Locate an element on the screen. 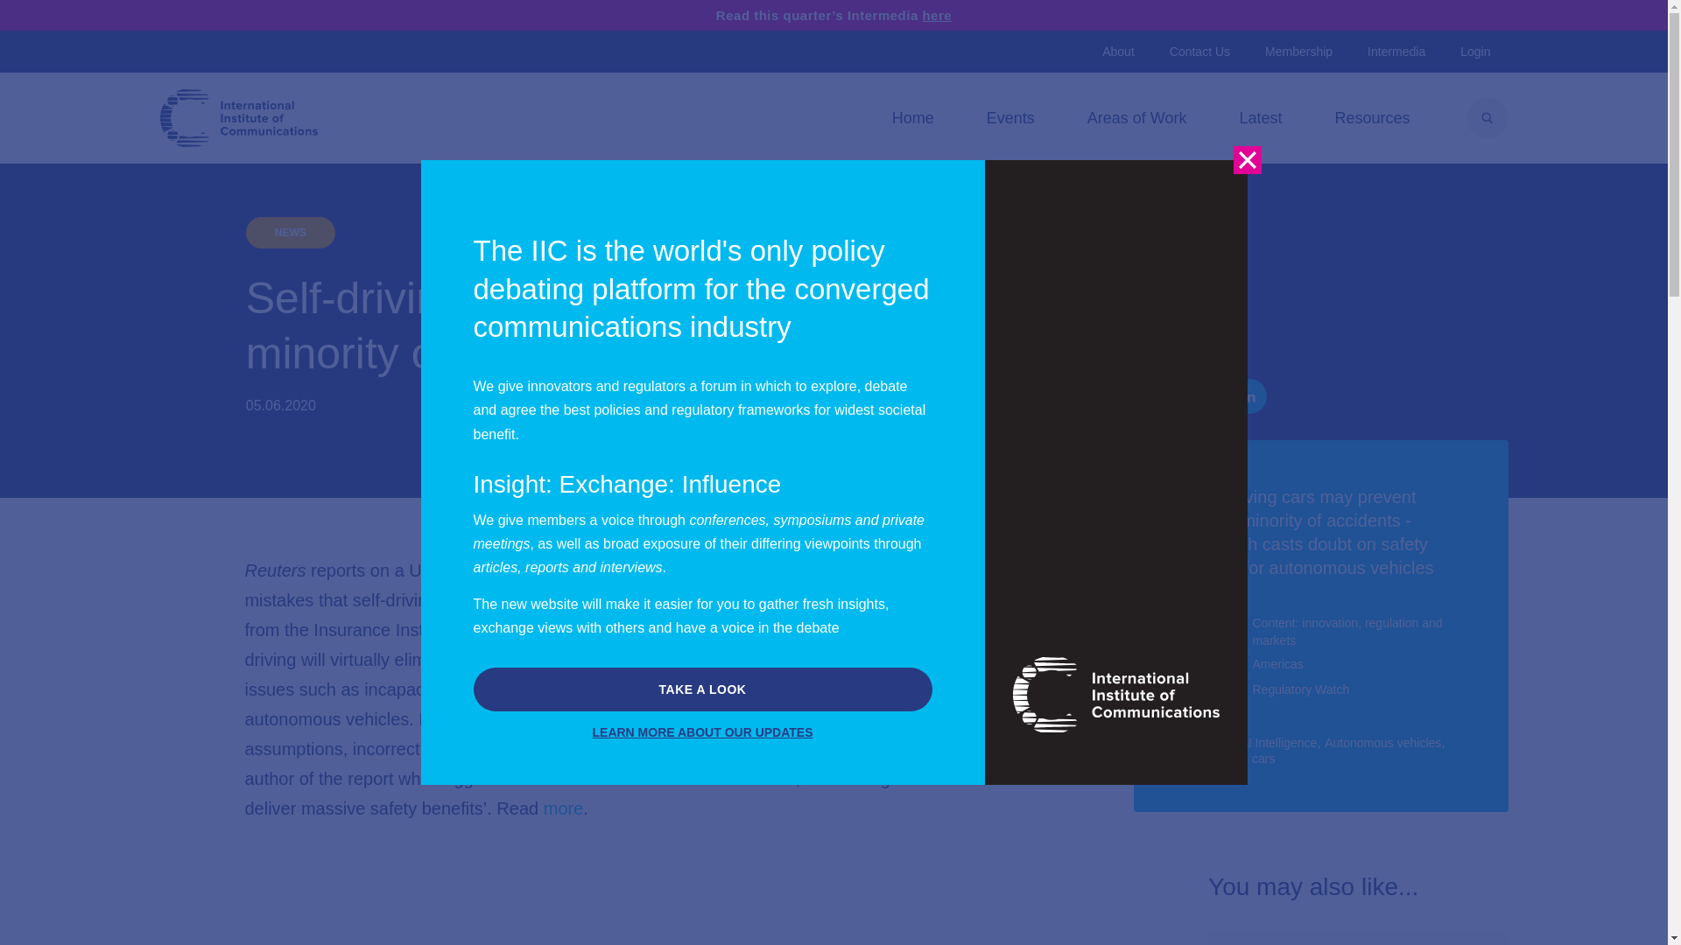 The height and width of the screenshot is (945, 1681). Membership is located at coordinates (1298, 51).